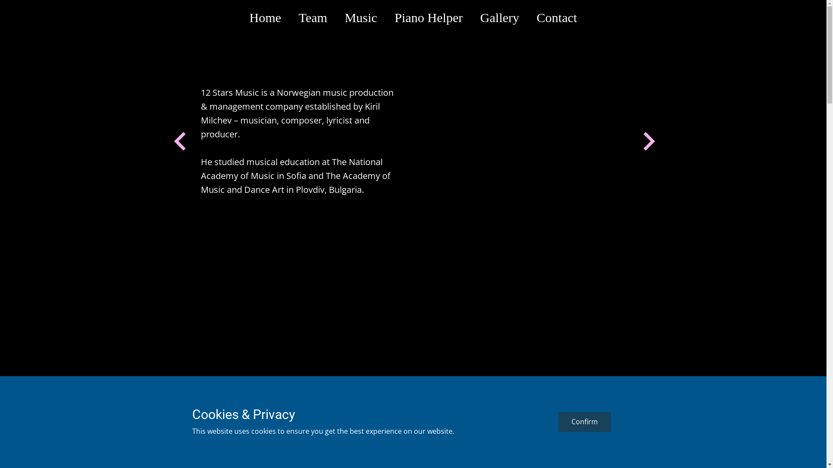 The height and width of the screenshot is (468, 833). Describe the element at coordinates (584, 422) in the screenshot. I see `Confirm` at that location.